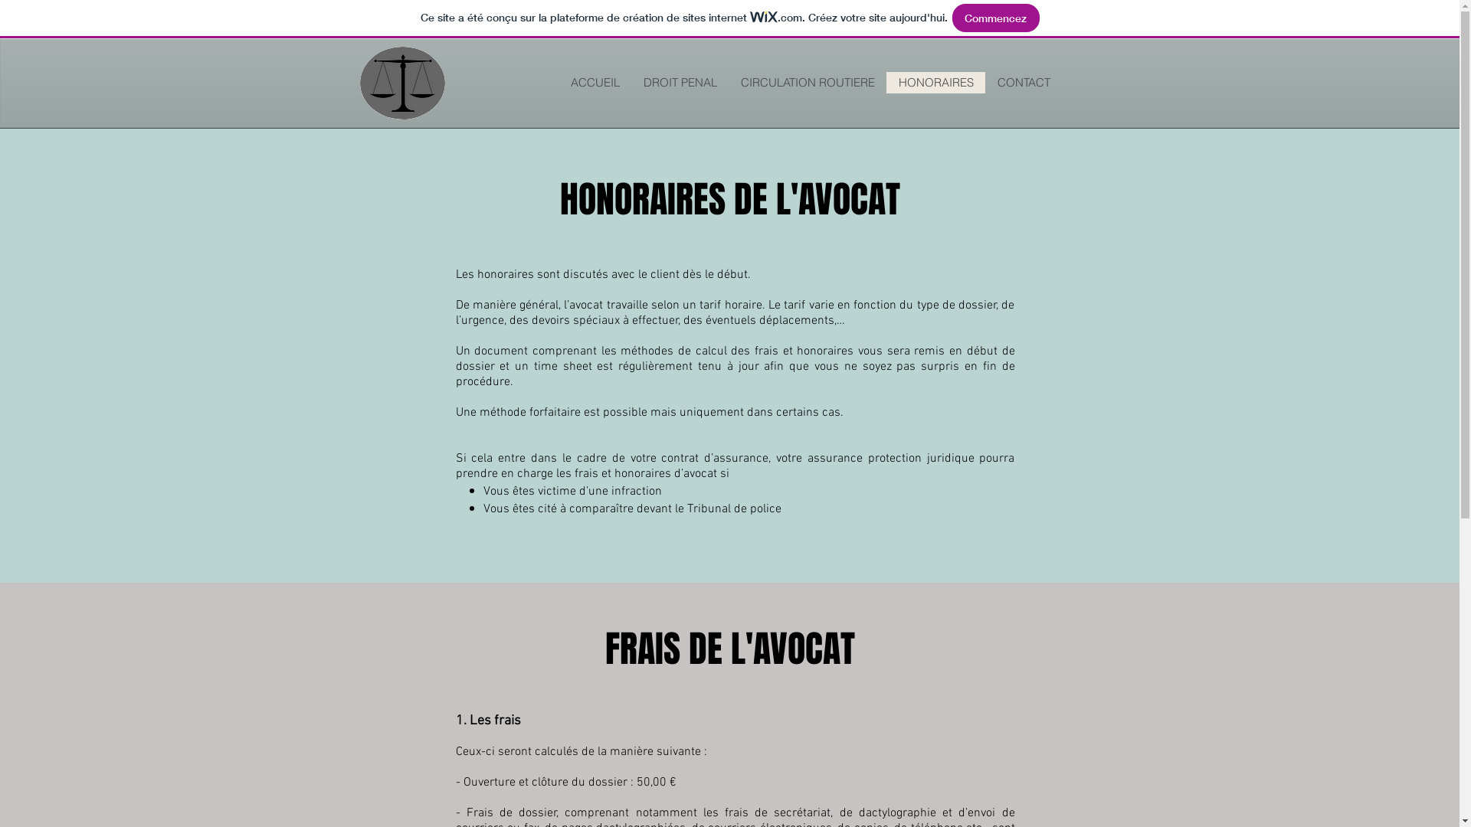 This screenshot has width=1471, height=827. I want to click on DROIT PENAL, so click(680, 83).